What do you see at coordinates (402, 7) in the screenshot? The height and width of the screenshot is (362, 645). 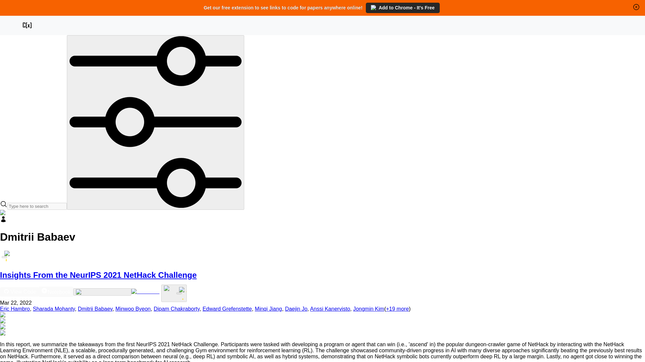 I see `Add to Chrome - It's Free` at bounding box center [402, 7].